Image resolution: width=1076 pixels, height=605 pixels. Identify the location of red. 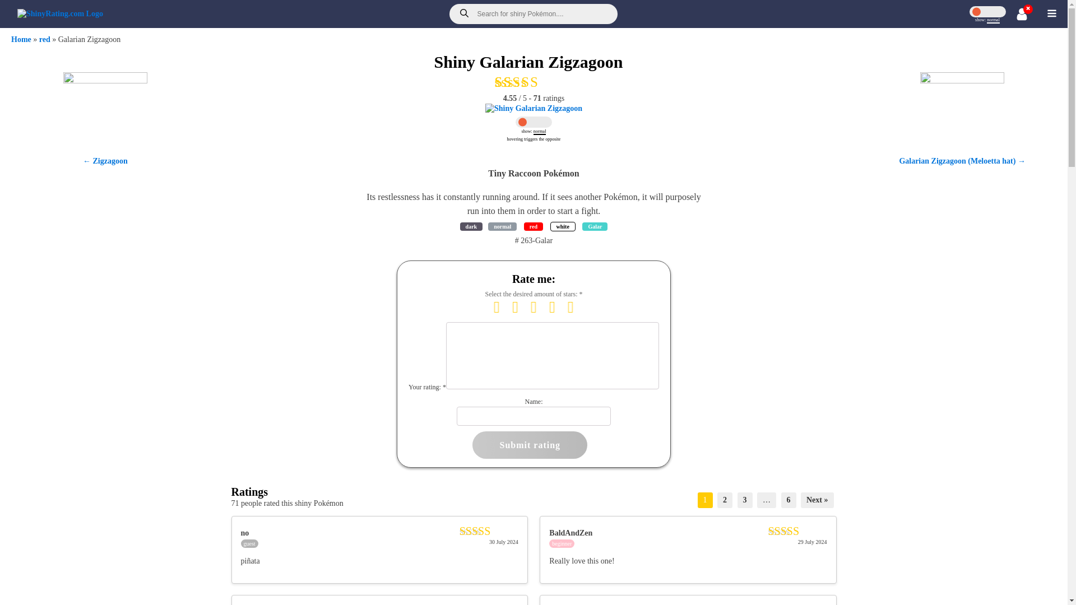
(725, 500).